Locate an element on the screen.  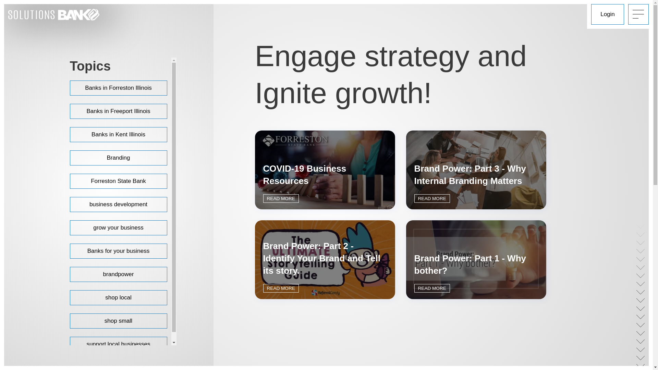
grow your business is located at coordinates (119, 228).